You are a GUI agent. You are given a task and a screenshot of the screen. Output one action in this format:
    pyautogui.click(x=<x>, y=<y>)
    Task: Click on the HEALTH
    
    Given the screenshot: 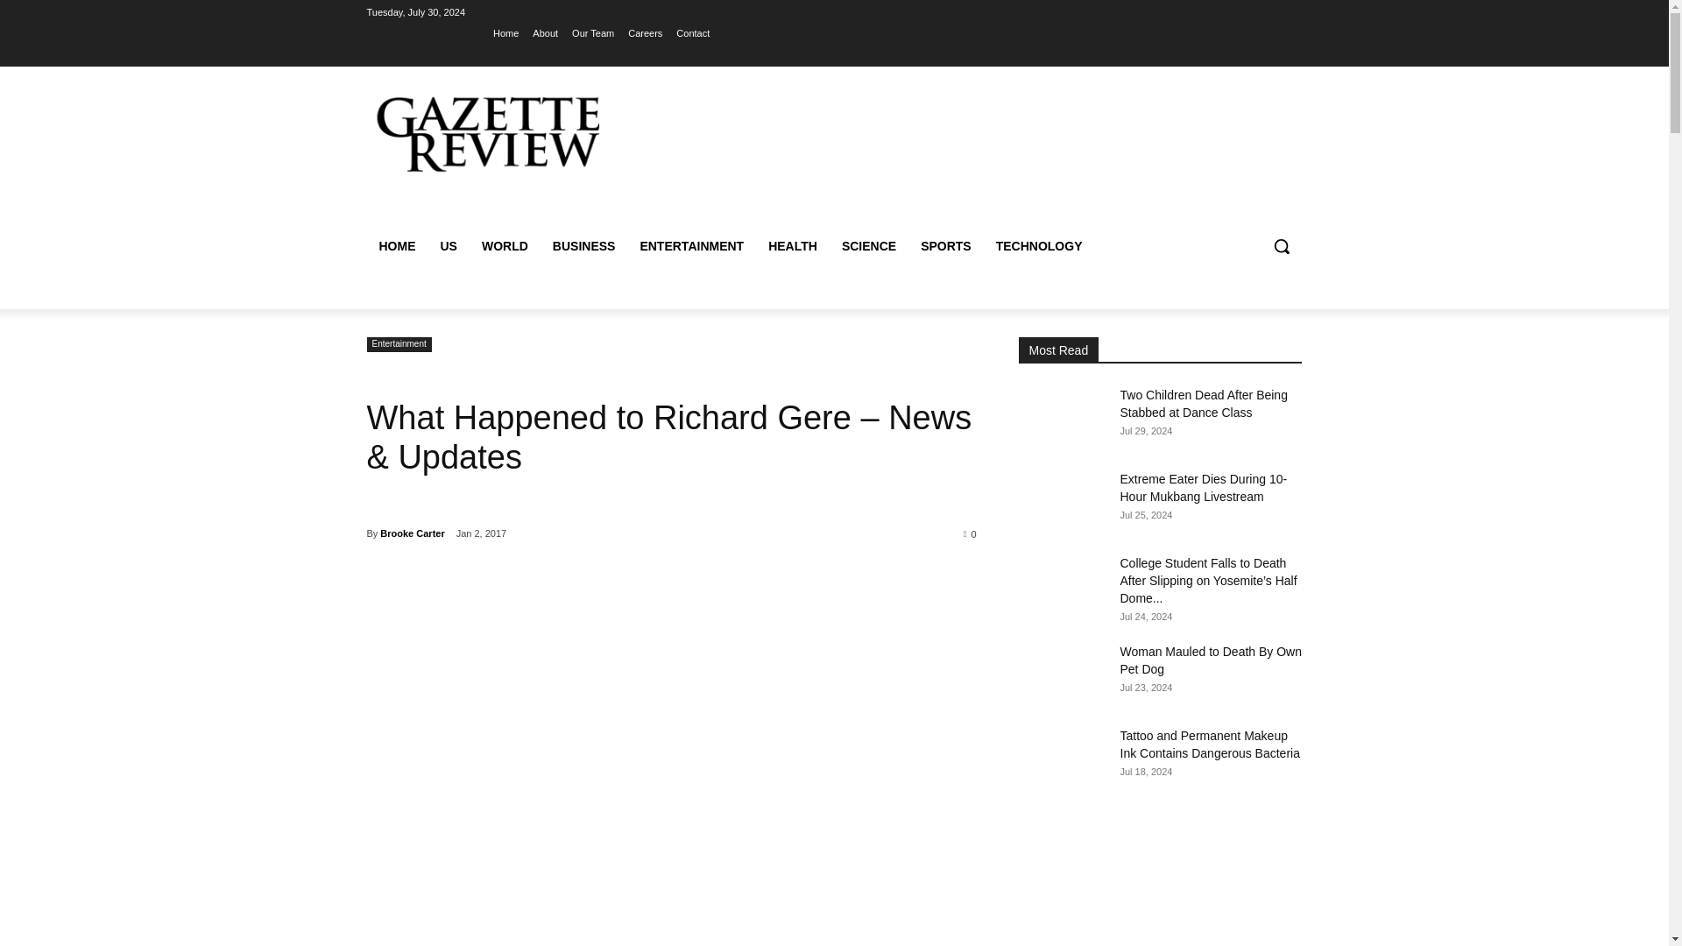 What is the action you would take?
    pyautogui.click(x=792, y=245)
    